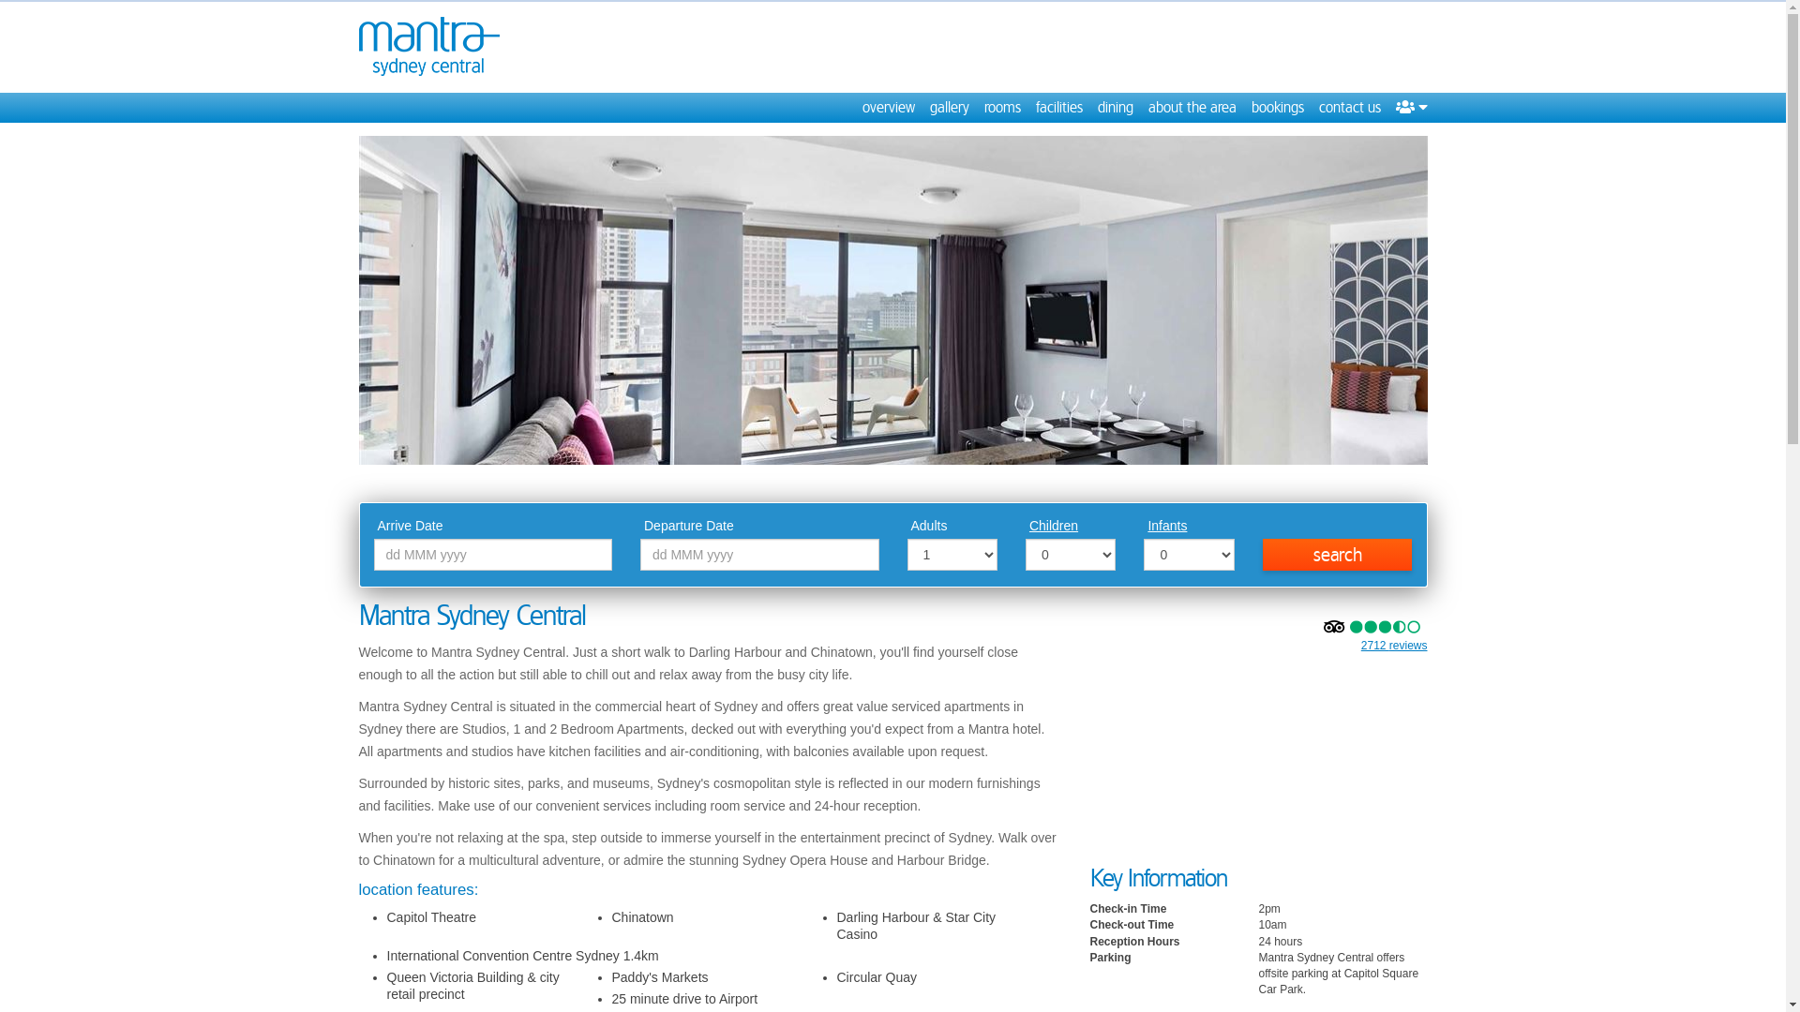 The height and width of the screenshot is (1012, 1800). What do you see at coordinates (428, 47) in the screenshot?
I see `Mantra Sydney Central` at bounding box center [428, 47].